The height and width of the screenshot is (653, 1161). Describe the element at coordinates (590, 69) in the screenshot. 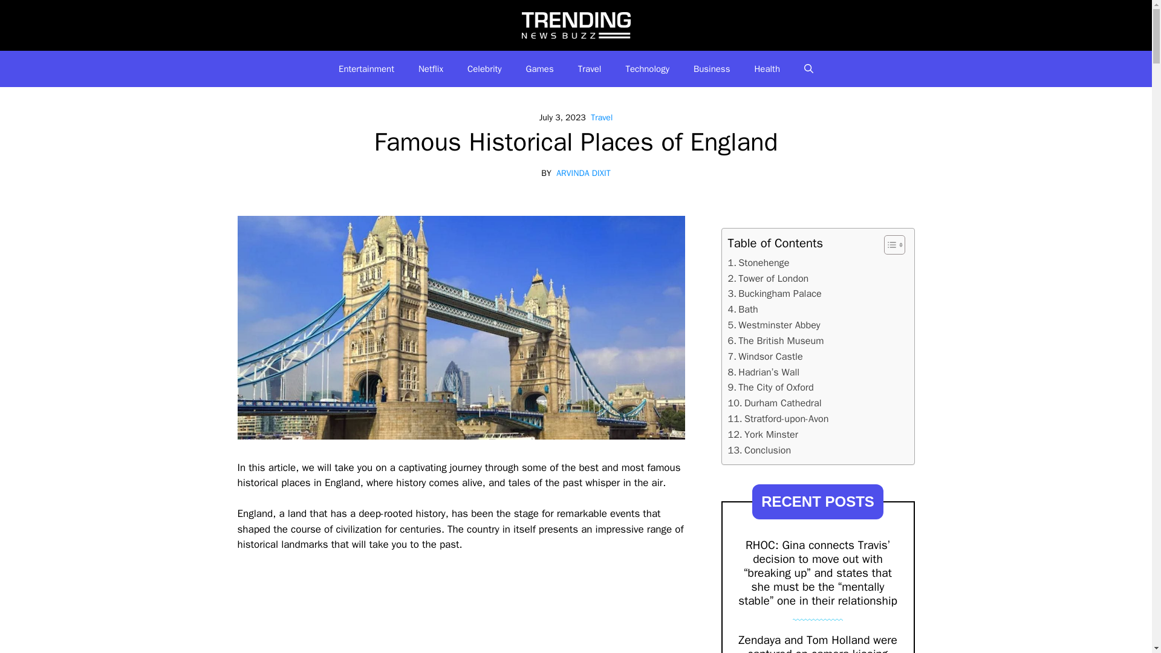

I see `Travel` at that location.